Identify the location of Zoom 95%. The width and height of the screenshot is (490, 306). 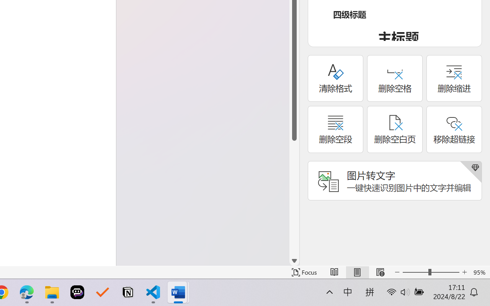
(480, 272).